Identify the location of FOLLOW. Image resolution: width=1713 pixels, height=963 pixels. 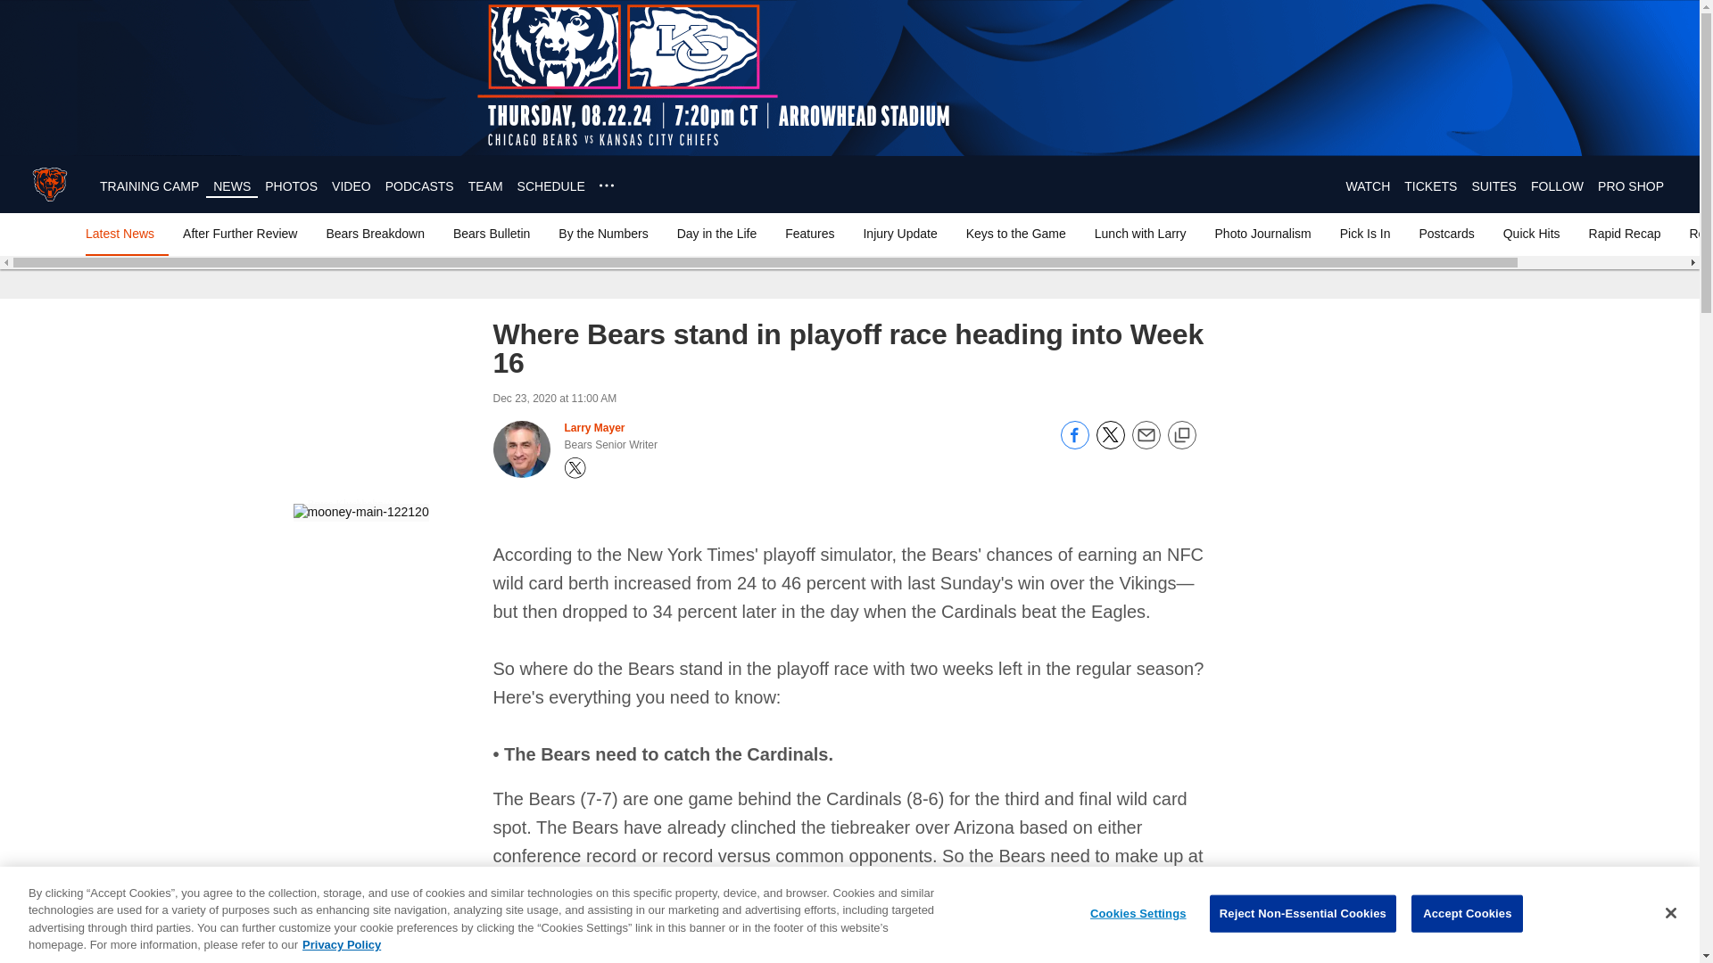
(1557, 185).